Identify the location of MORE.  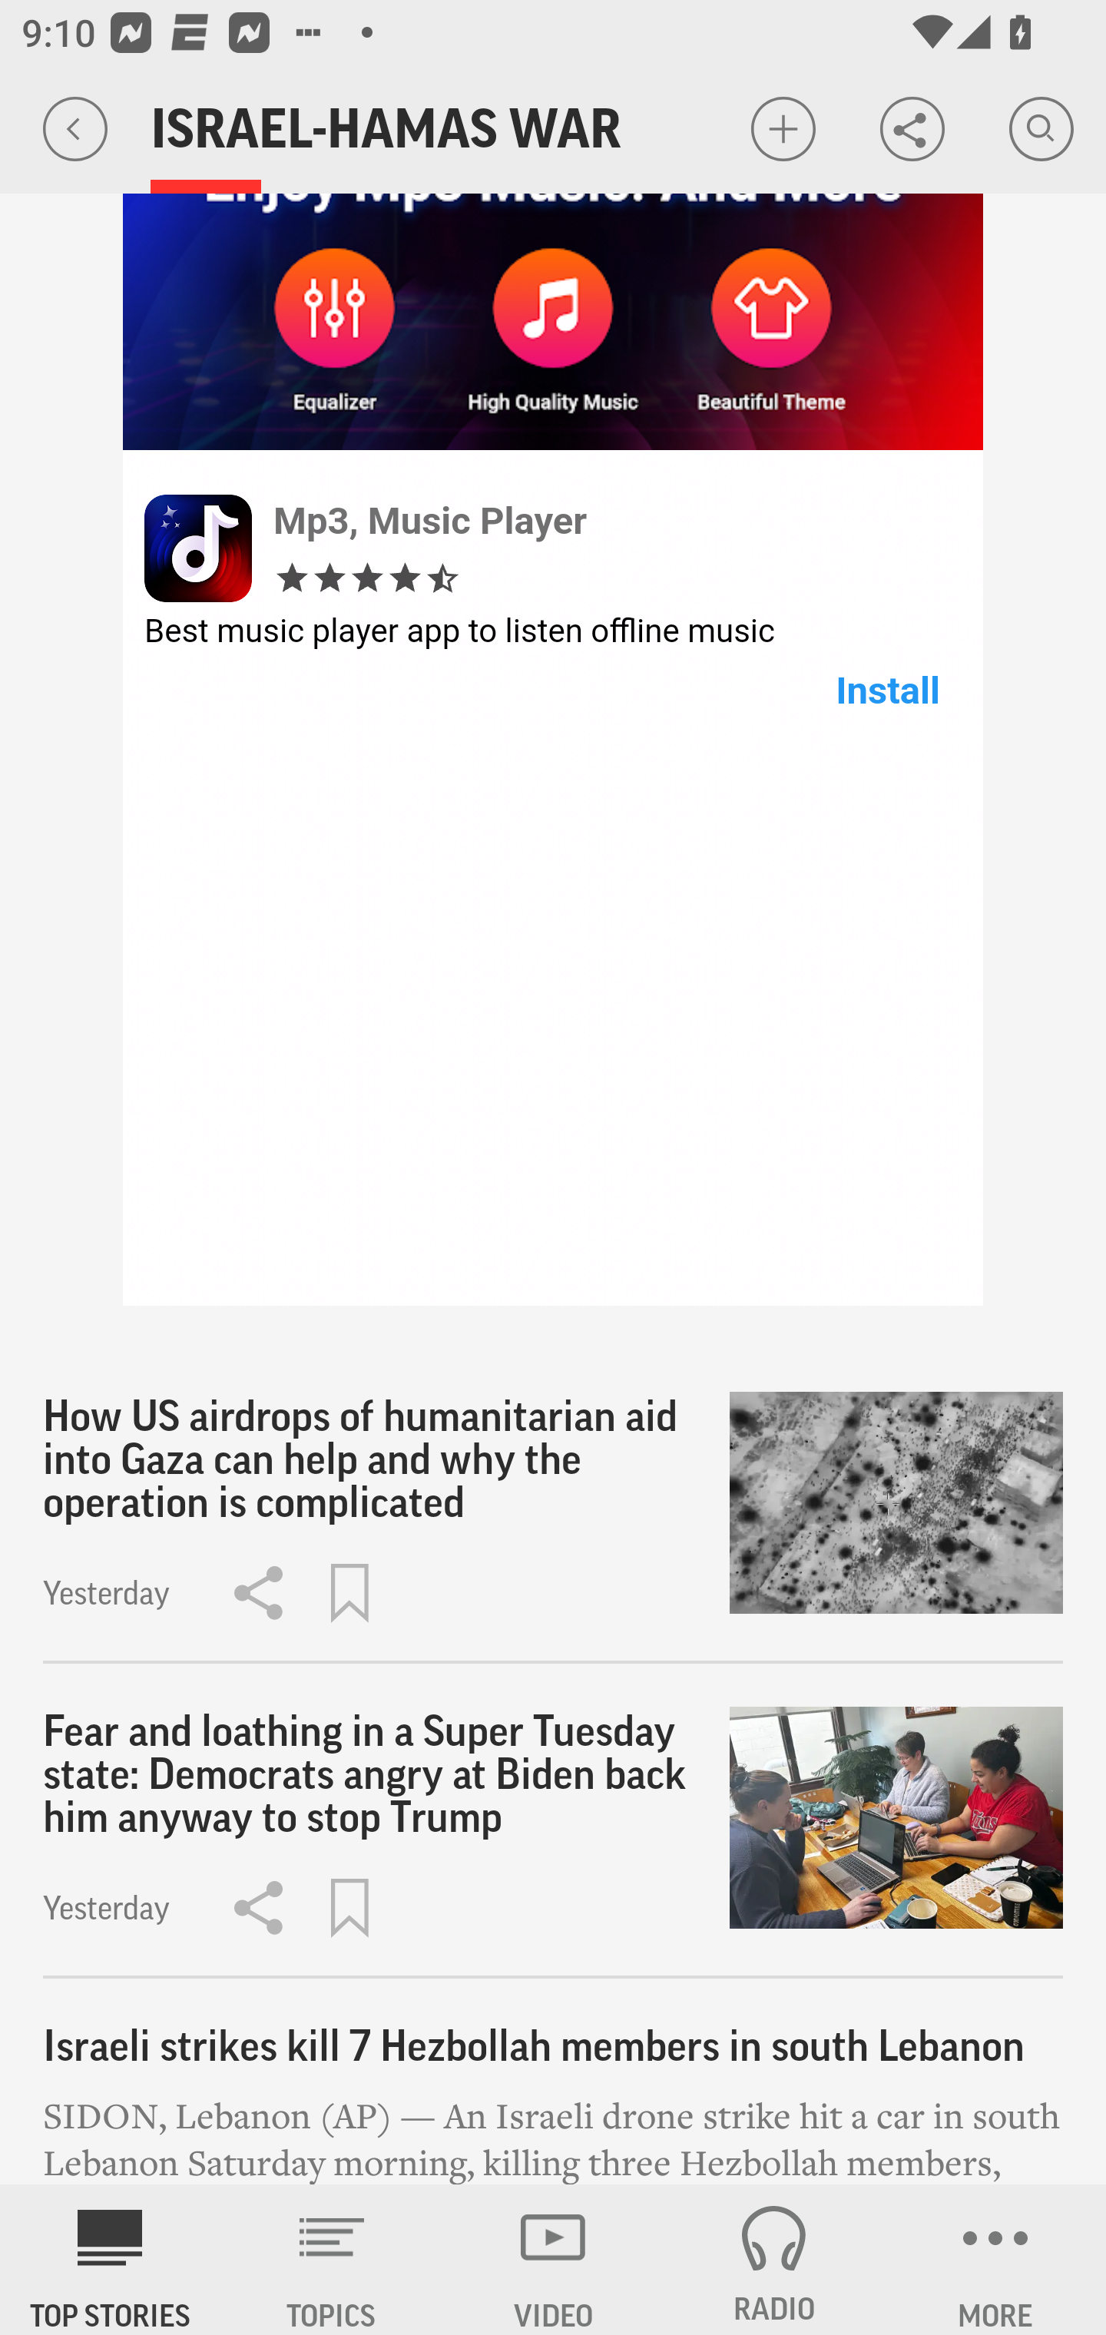
(995, 2260).